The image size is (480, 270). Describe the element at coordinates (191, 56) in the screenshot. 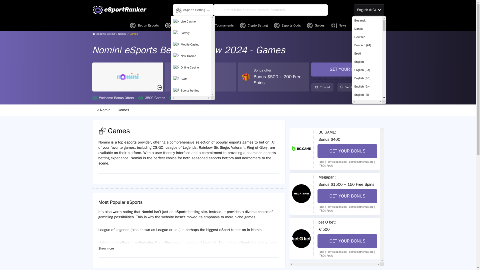

I see `New Casino` at that location.